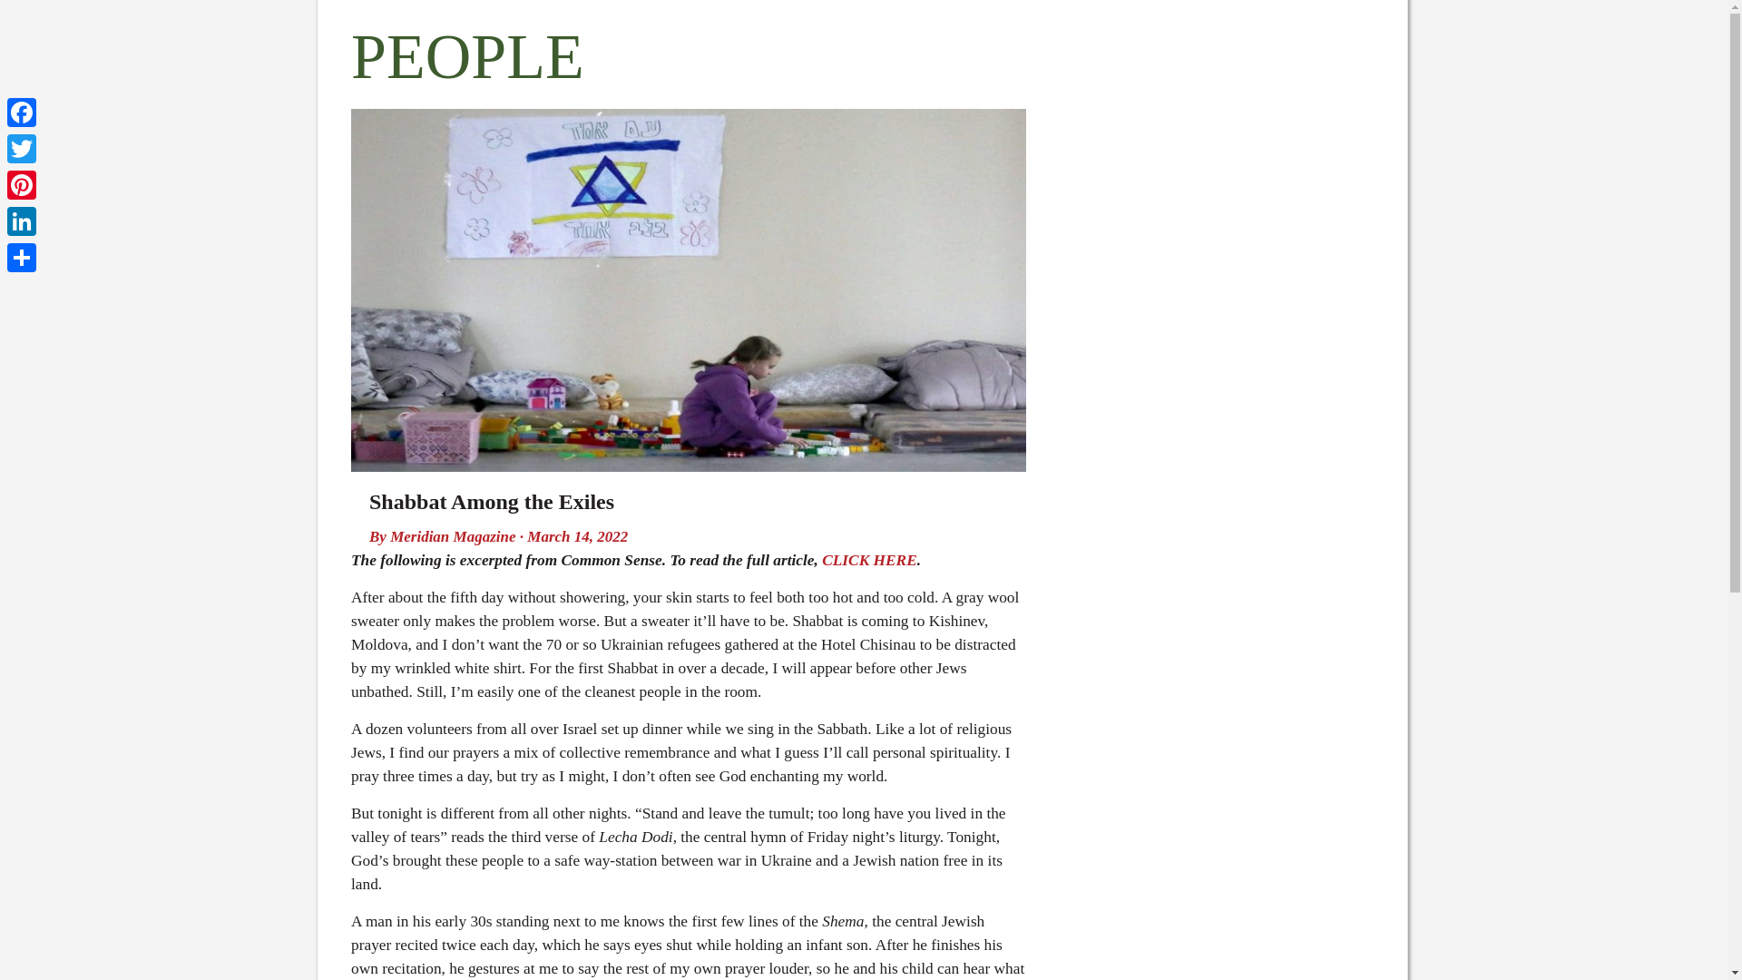  What do you see at coordinates (22, 112) in the screenshot?
I see `Facebook` at bounding box center [22, 112].